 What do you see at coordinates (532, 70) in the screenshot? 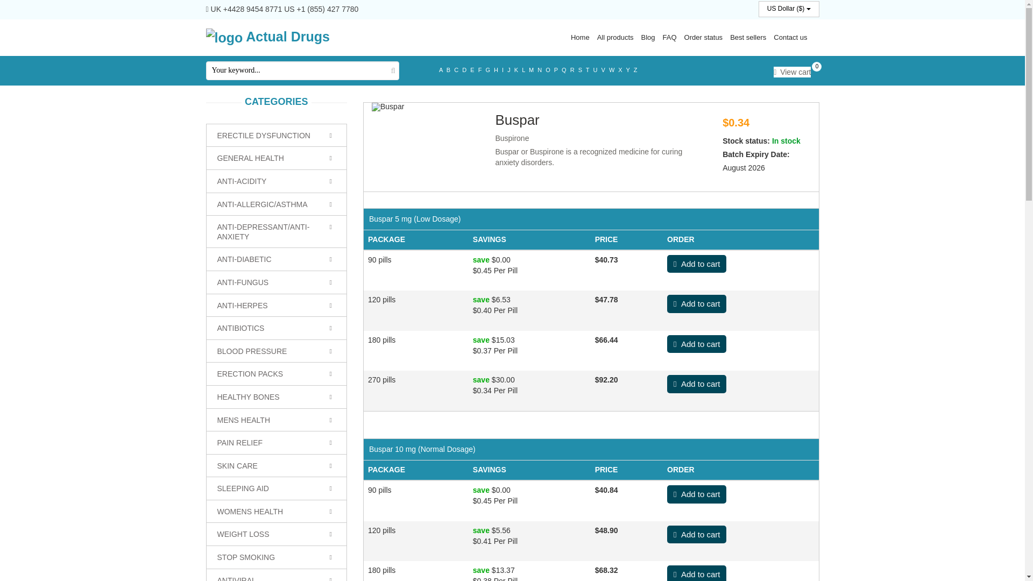
I see `M` at bounding box center [532, 70].